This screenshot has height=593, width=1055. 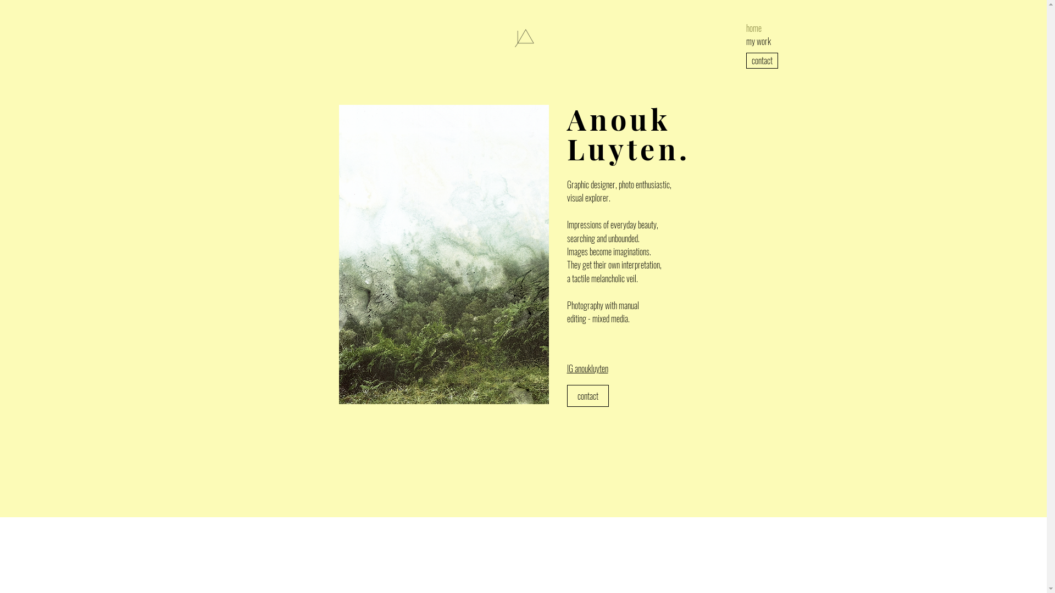 I want to click on IG anoukluyten, so click(x=588, y=369).